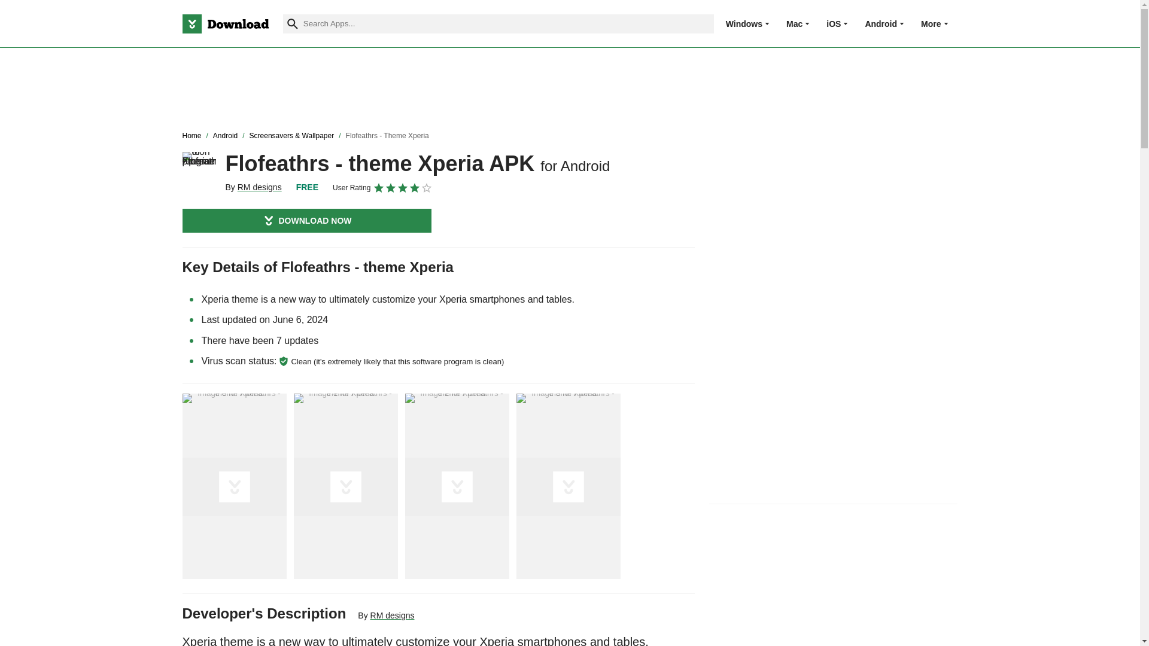  I want to click on Mac, so click(794, 23).